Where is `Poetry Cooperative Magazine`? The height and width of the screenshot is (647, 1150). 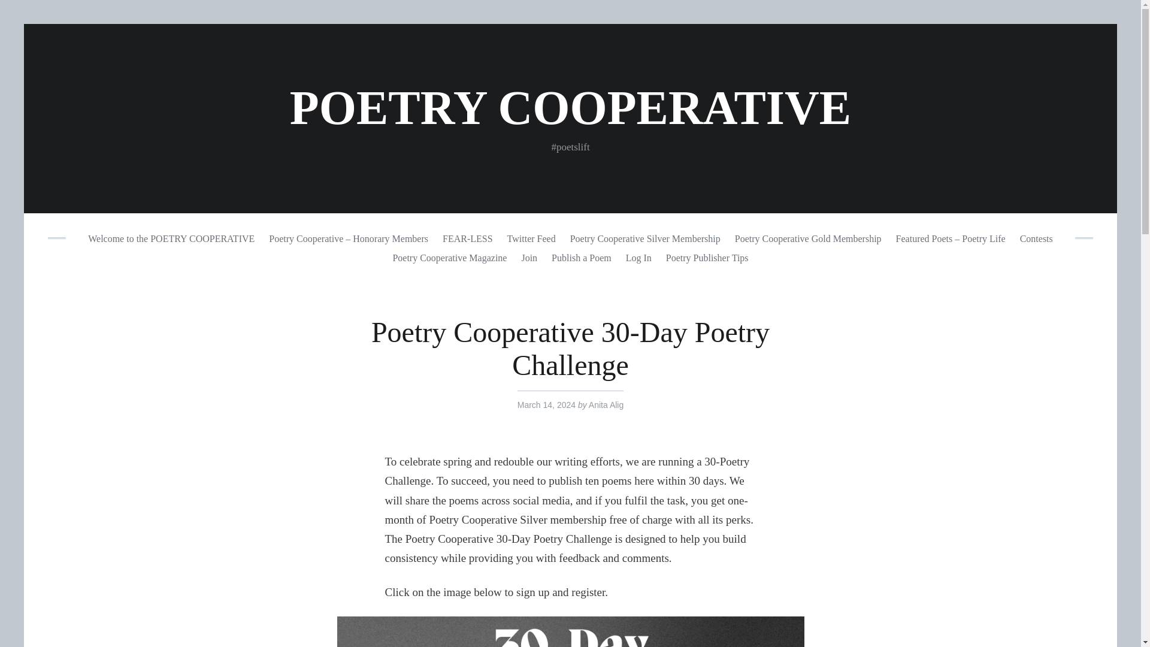
Poetry Cooperative Magazine is located at coordinates (449, 258).